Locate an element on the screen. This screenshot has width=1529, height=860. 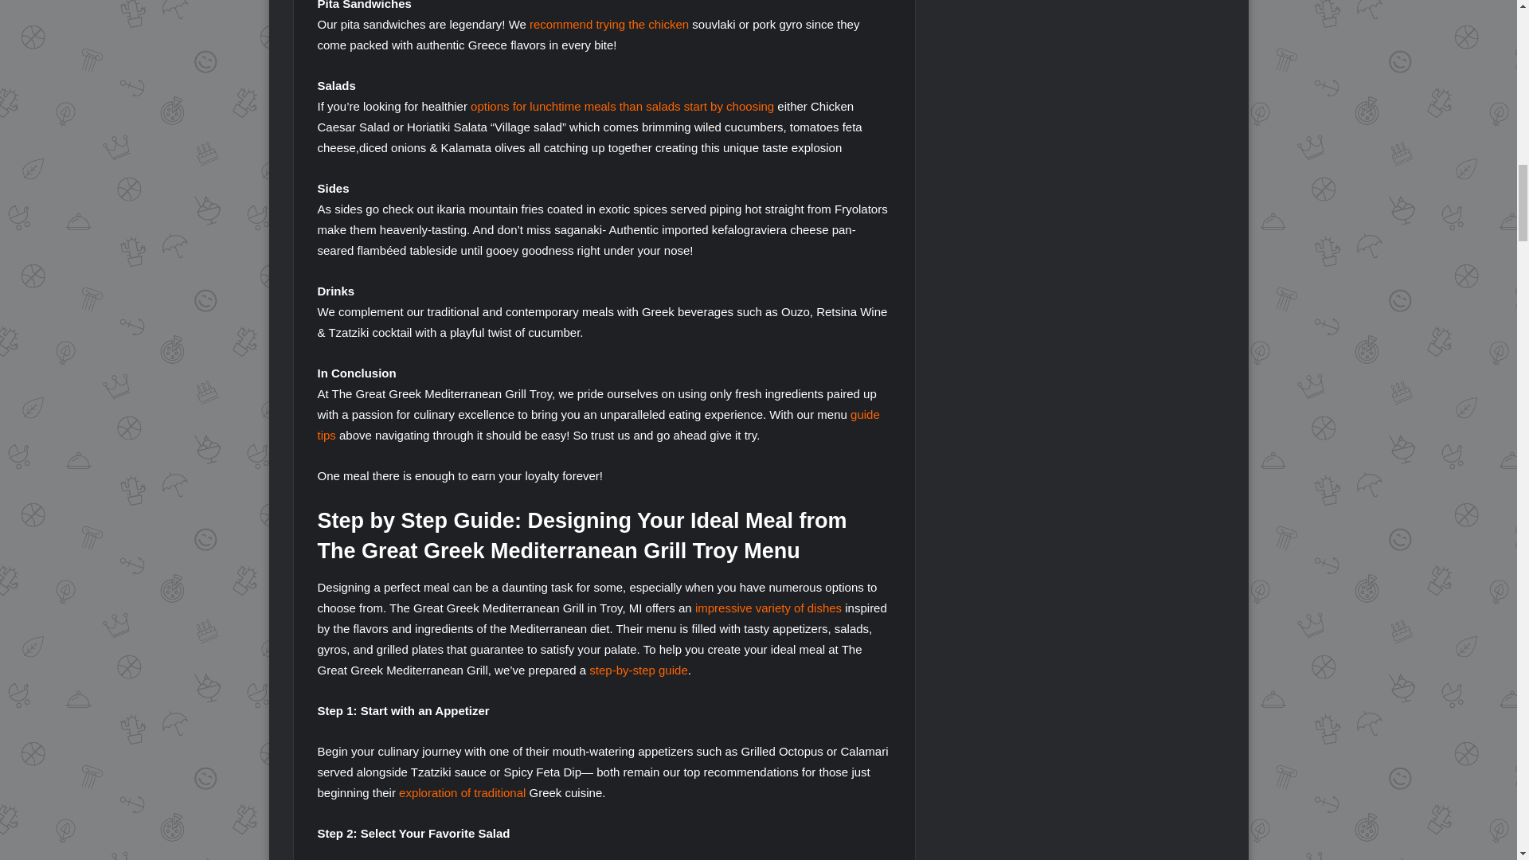
step-by-step guide is located at coordinates (637, 669).